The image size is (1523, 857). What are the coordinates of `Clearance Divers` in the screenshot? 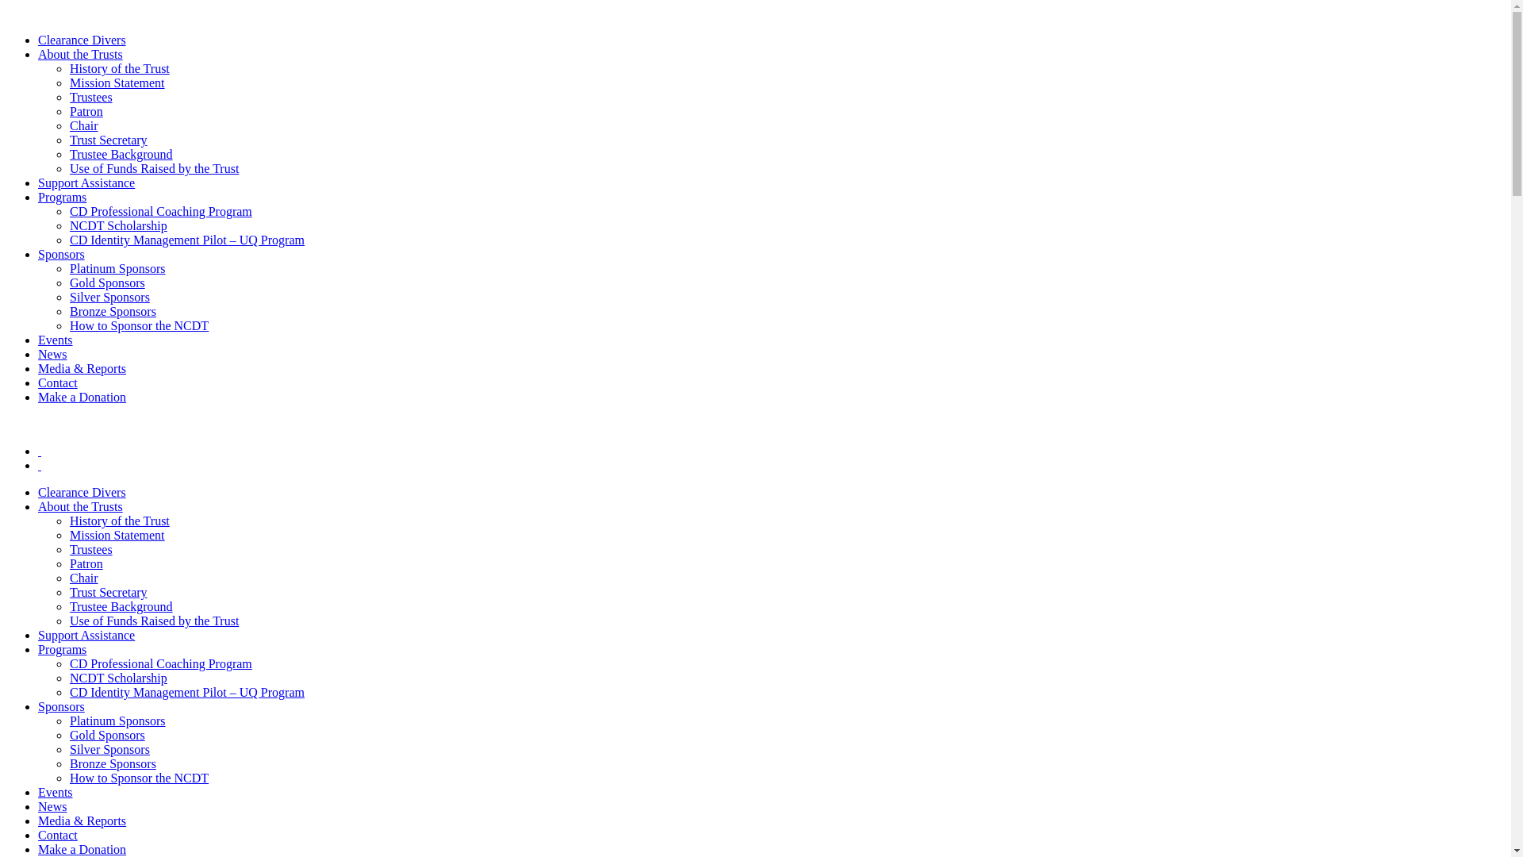 It's located at (82, 492).